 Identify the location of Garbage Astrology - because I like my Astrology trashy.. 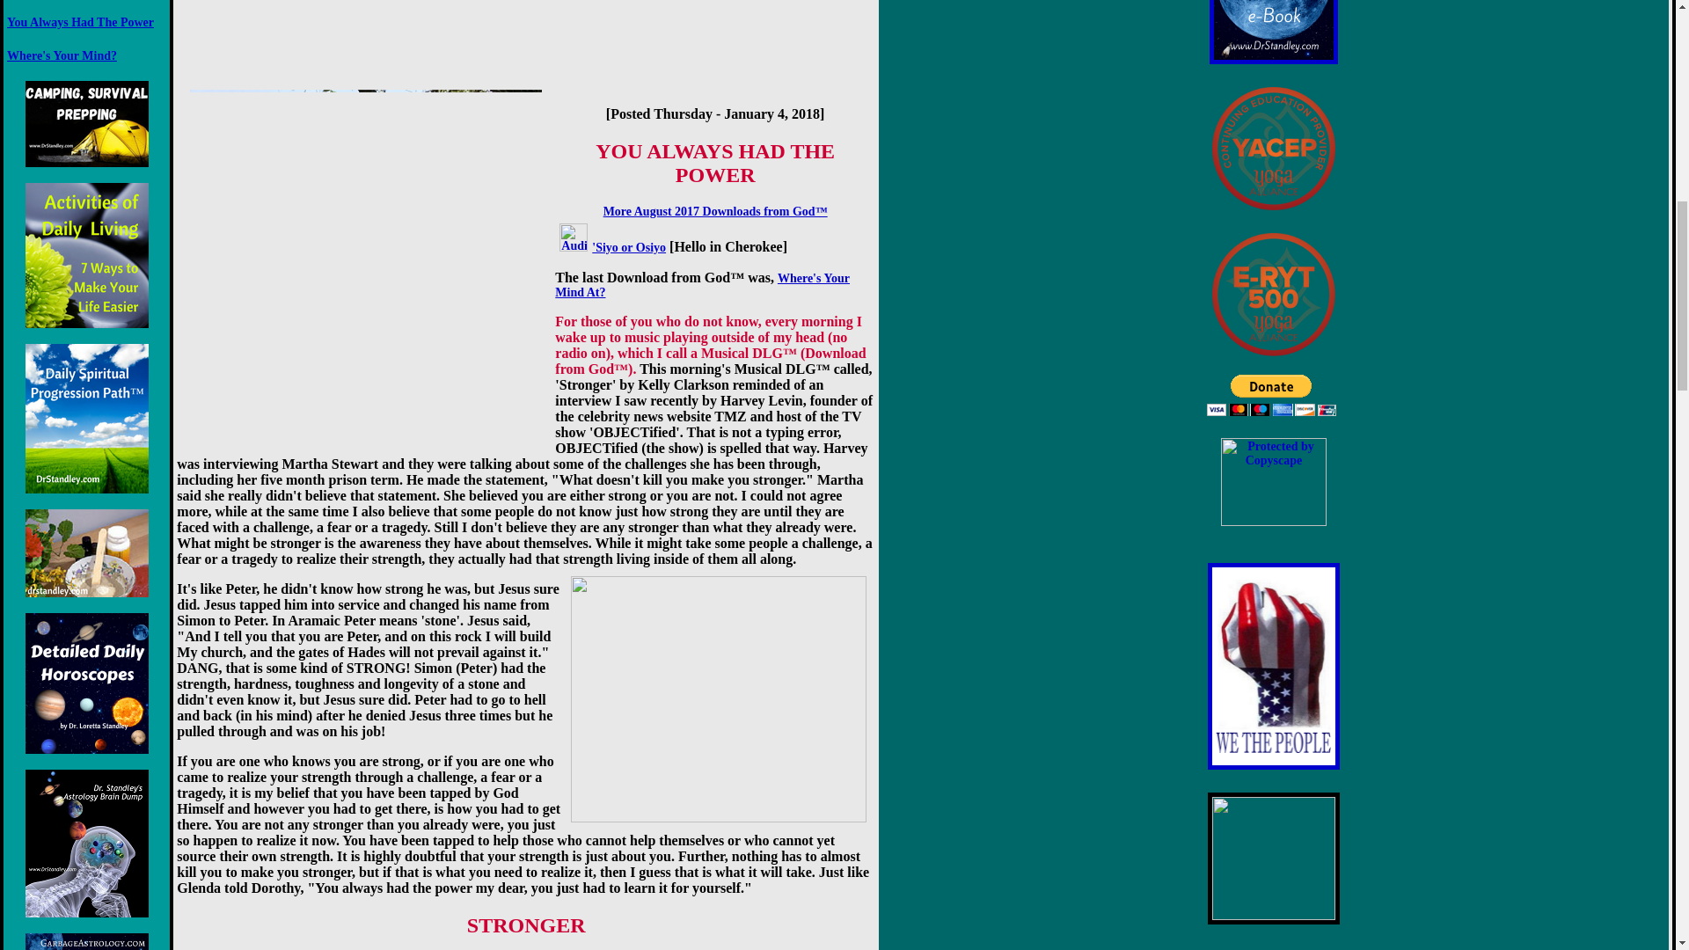
(86, 941).